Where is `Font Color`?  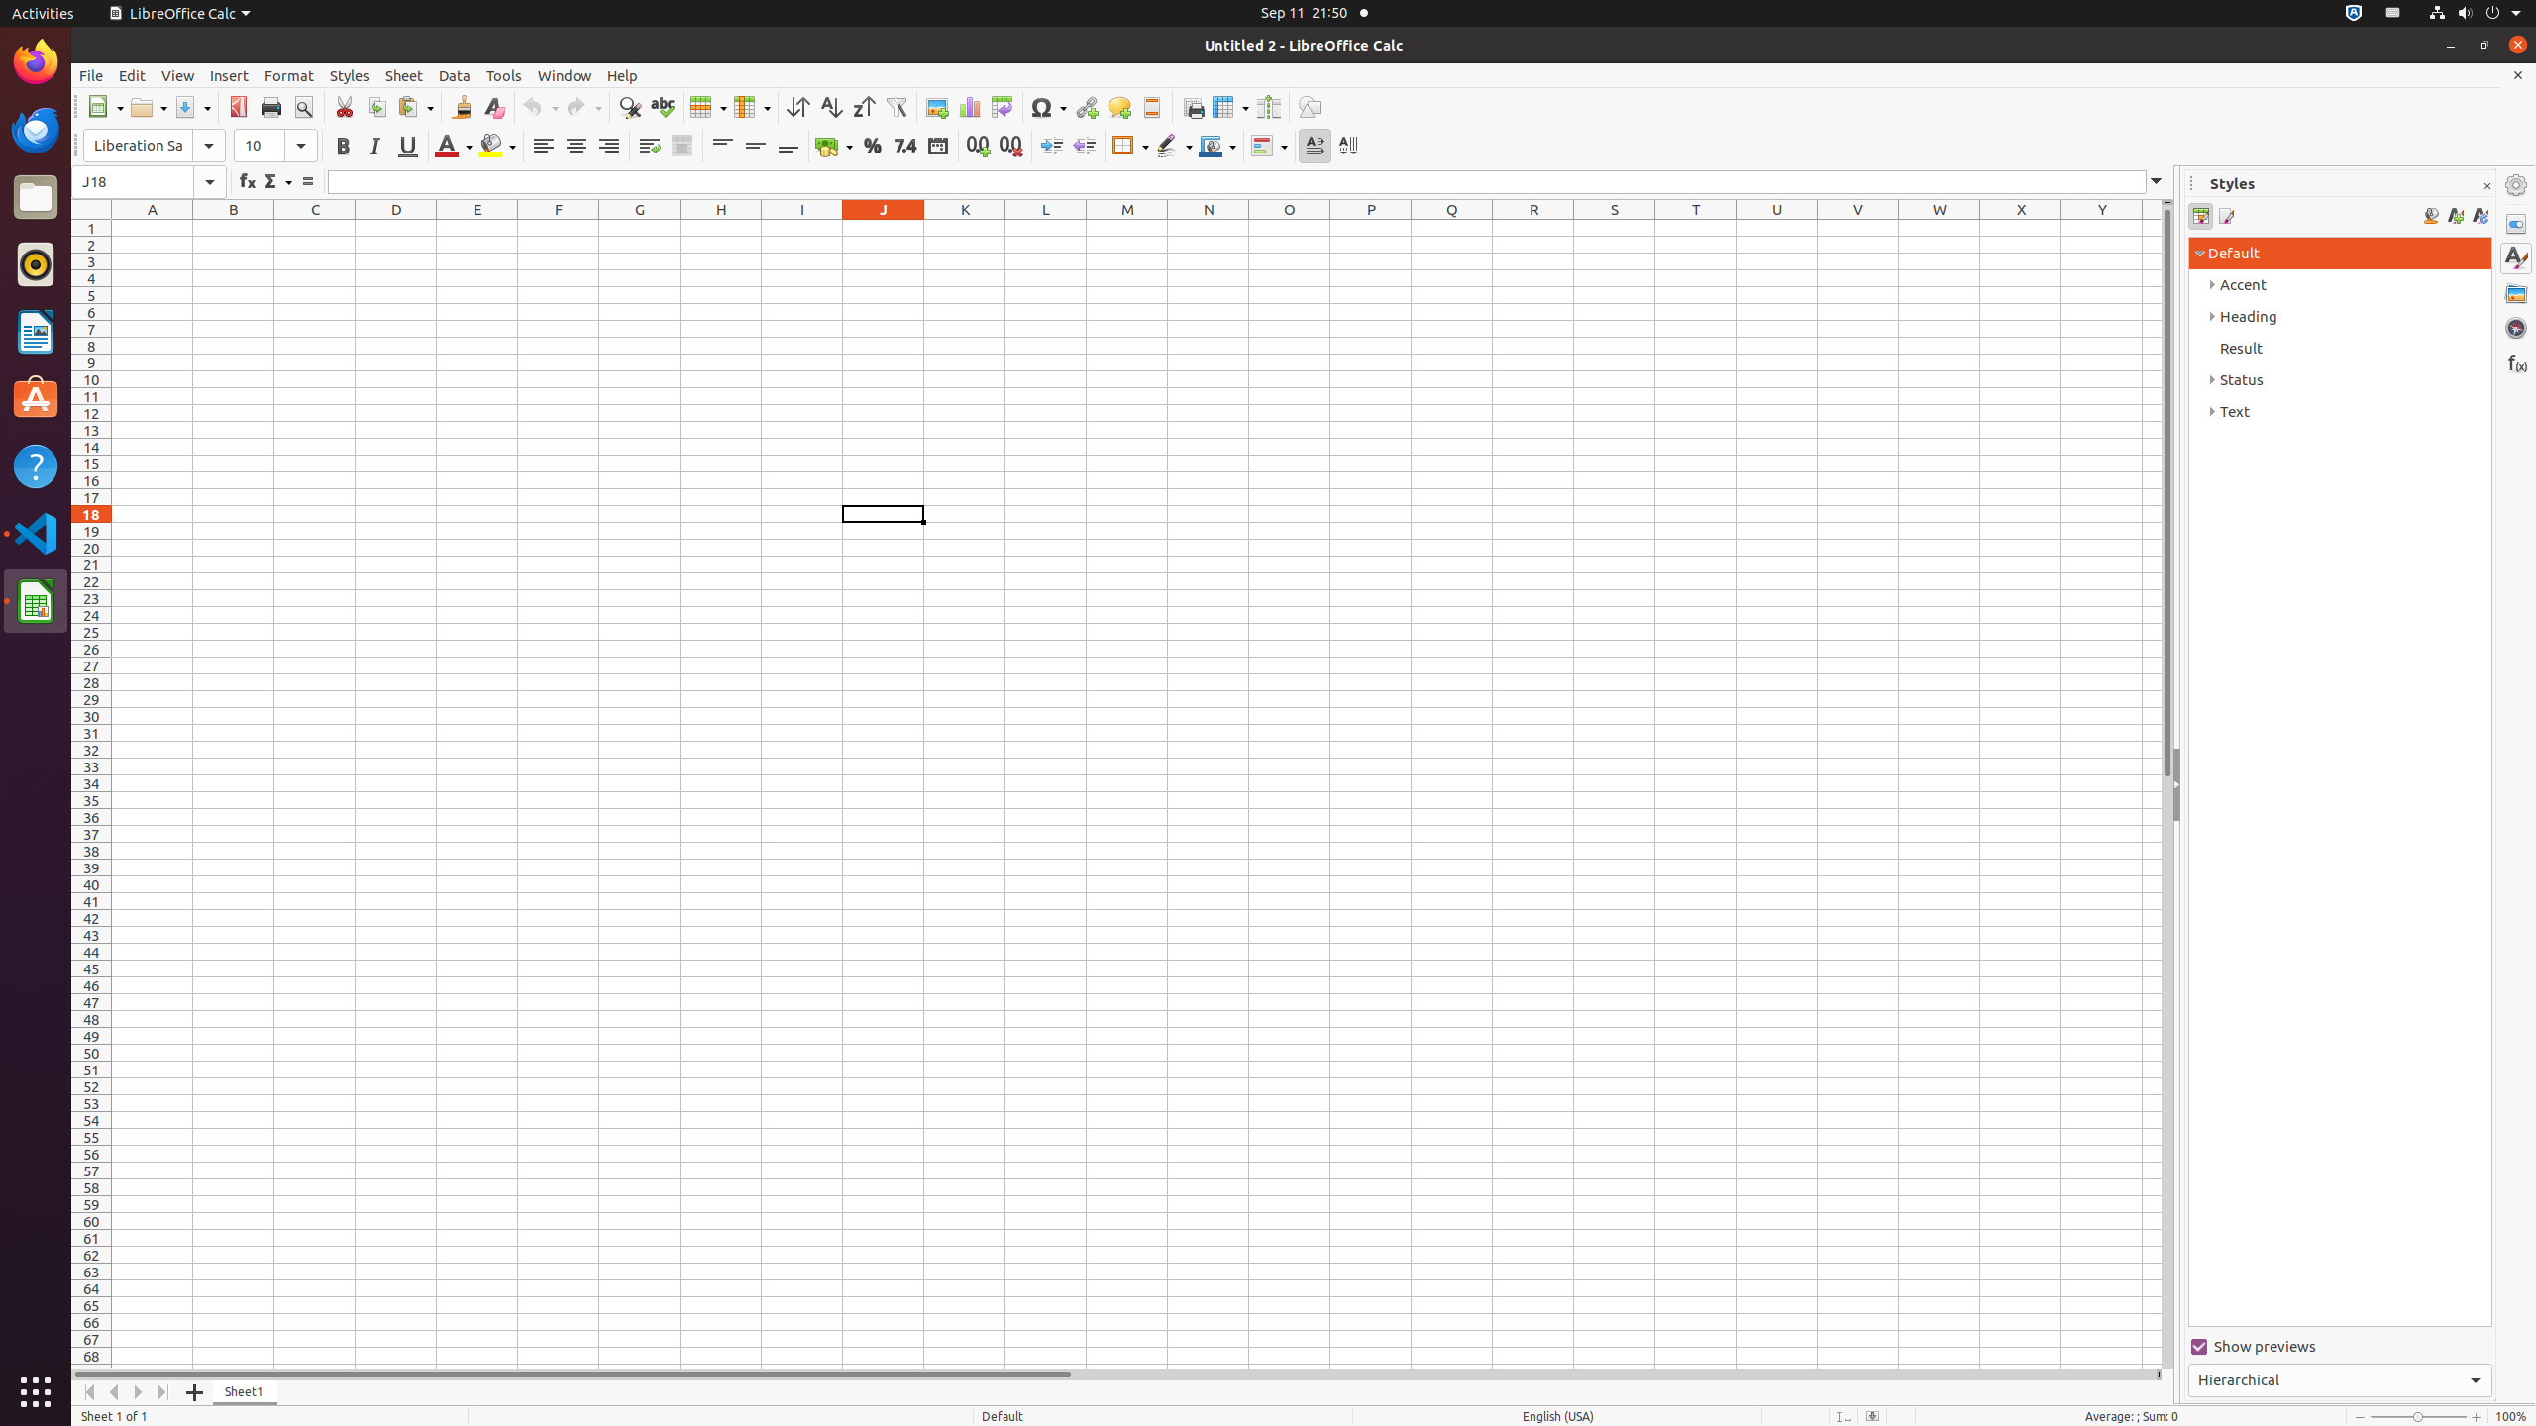 Font Color is located at coordinates (454, 147).